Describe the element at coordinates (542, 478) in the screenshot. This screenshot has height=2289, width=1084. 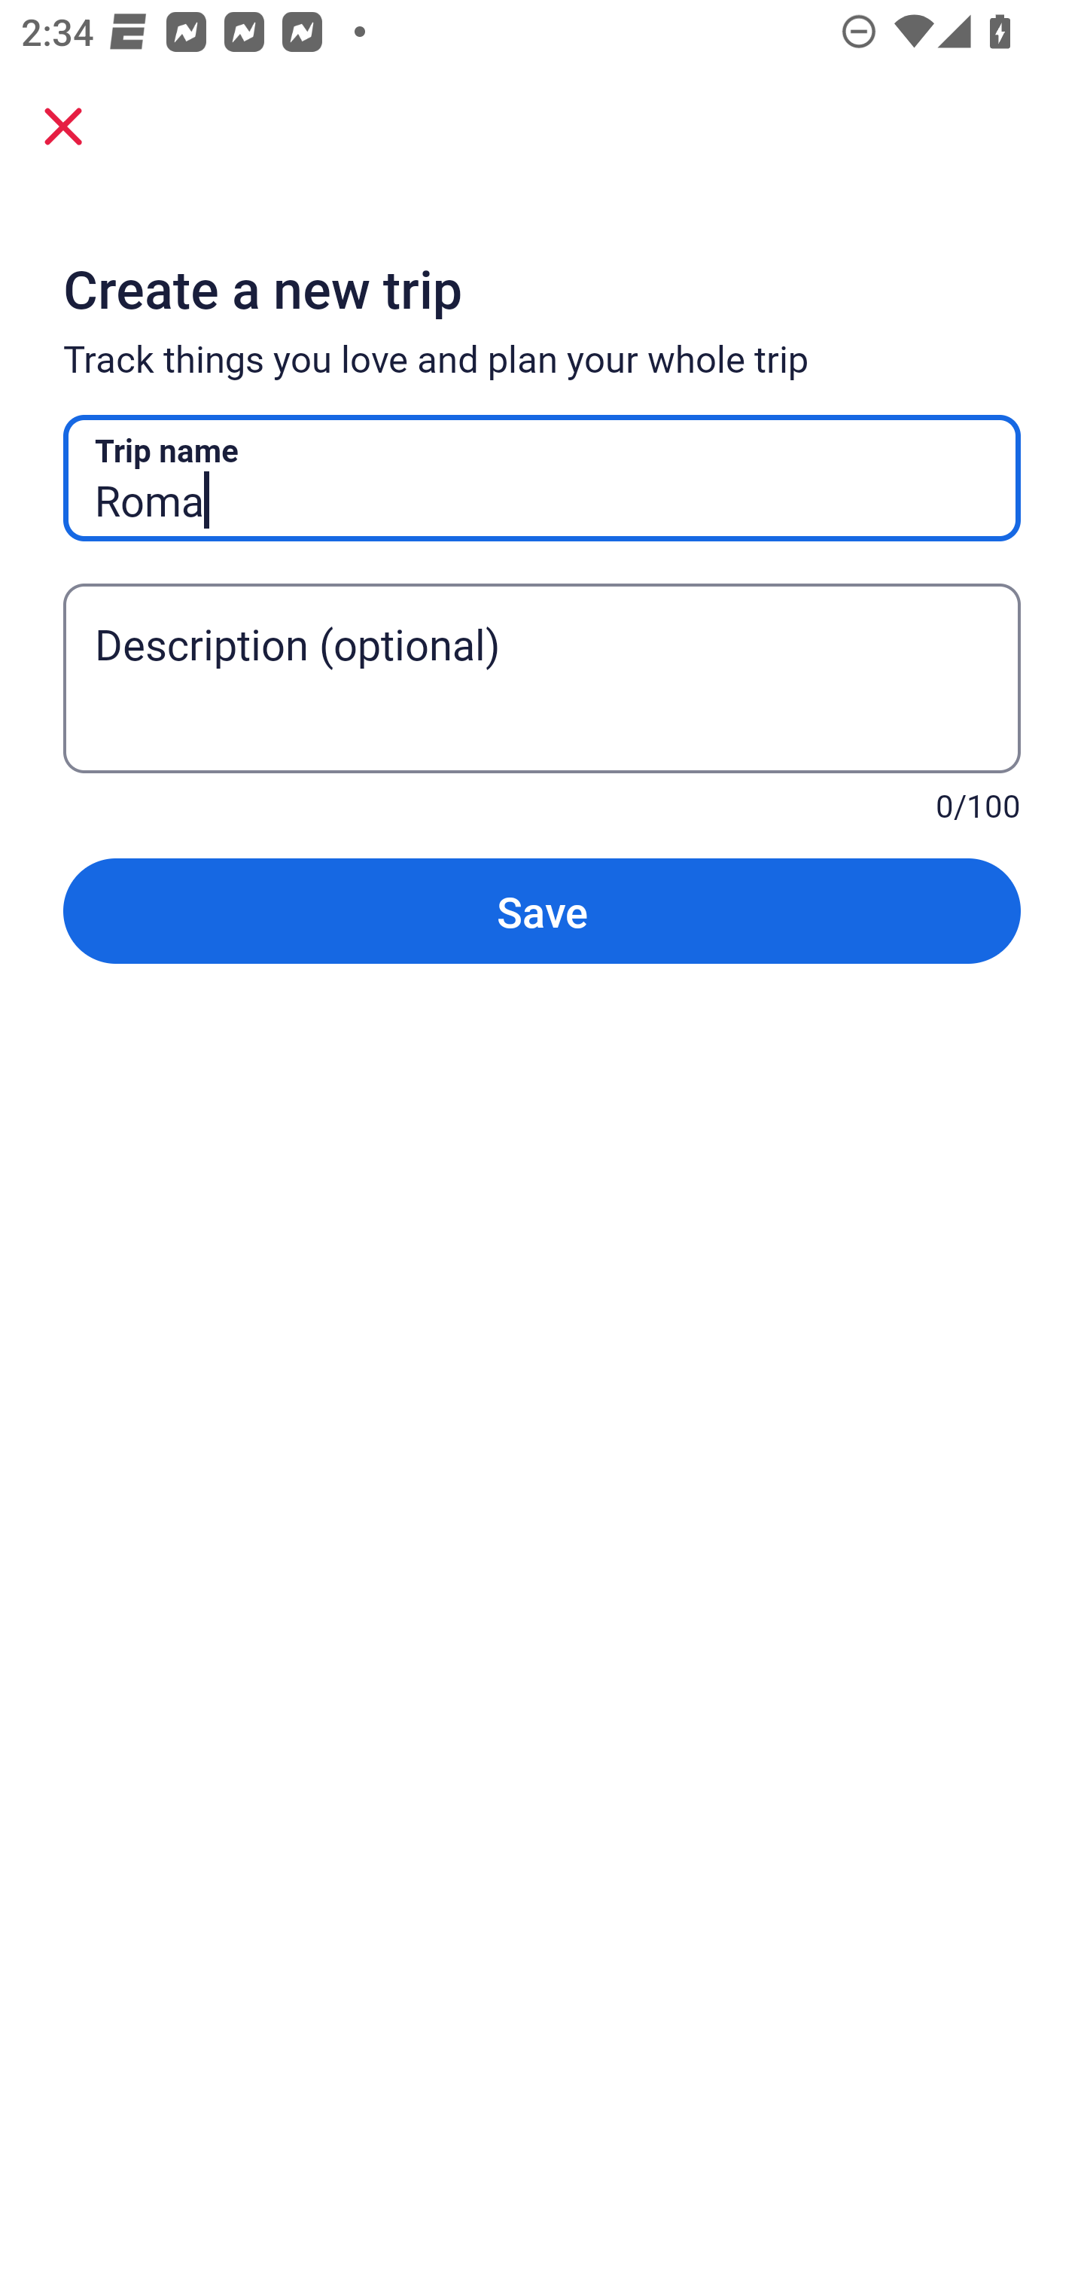
I see `Roma Trip name Trip name` at that location.